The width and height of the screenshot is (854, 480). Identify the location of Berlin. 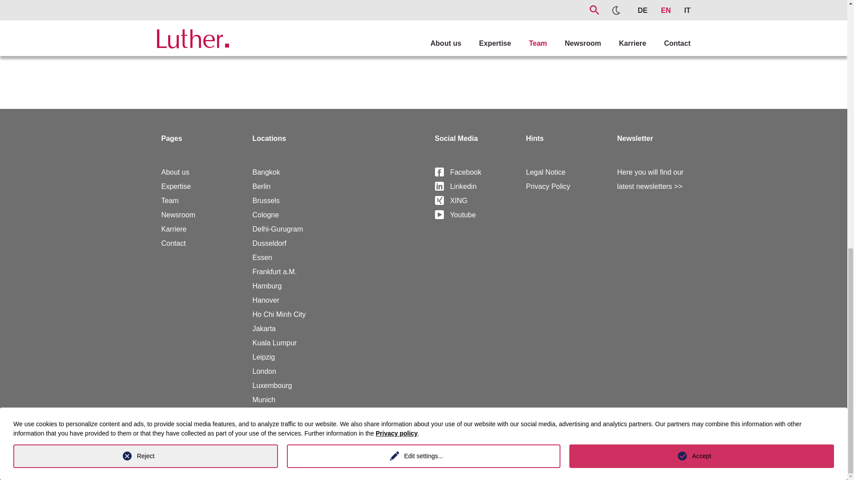
(262, 186).